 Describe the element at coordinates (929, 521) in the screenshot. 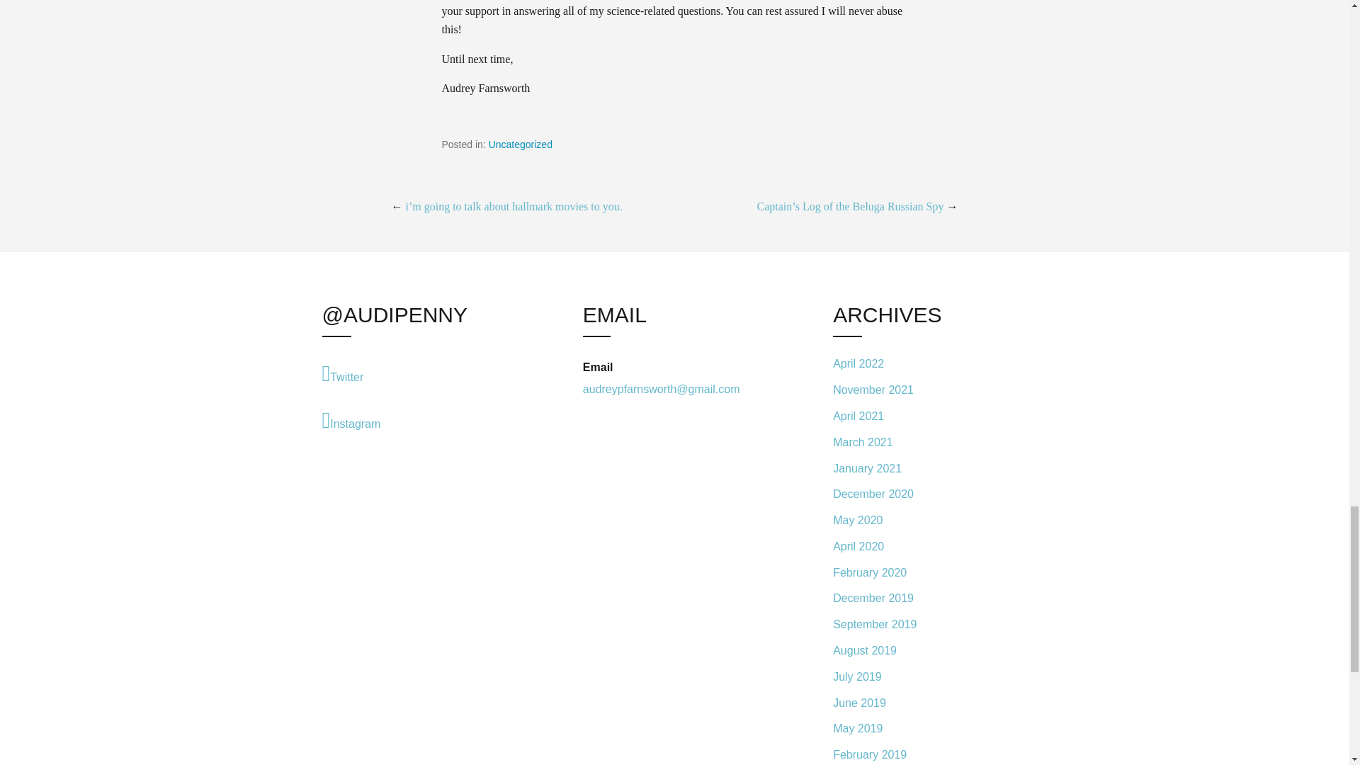

I see `May 2020` at that location.